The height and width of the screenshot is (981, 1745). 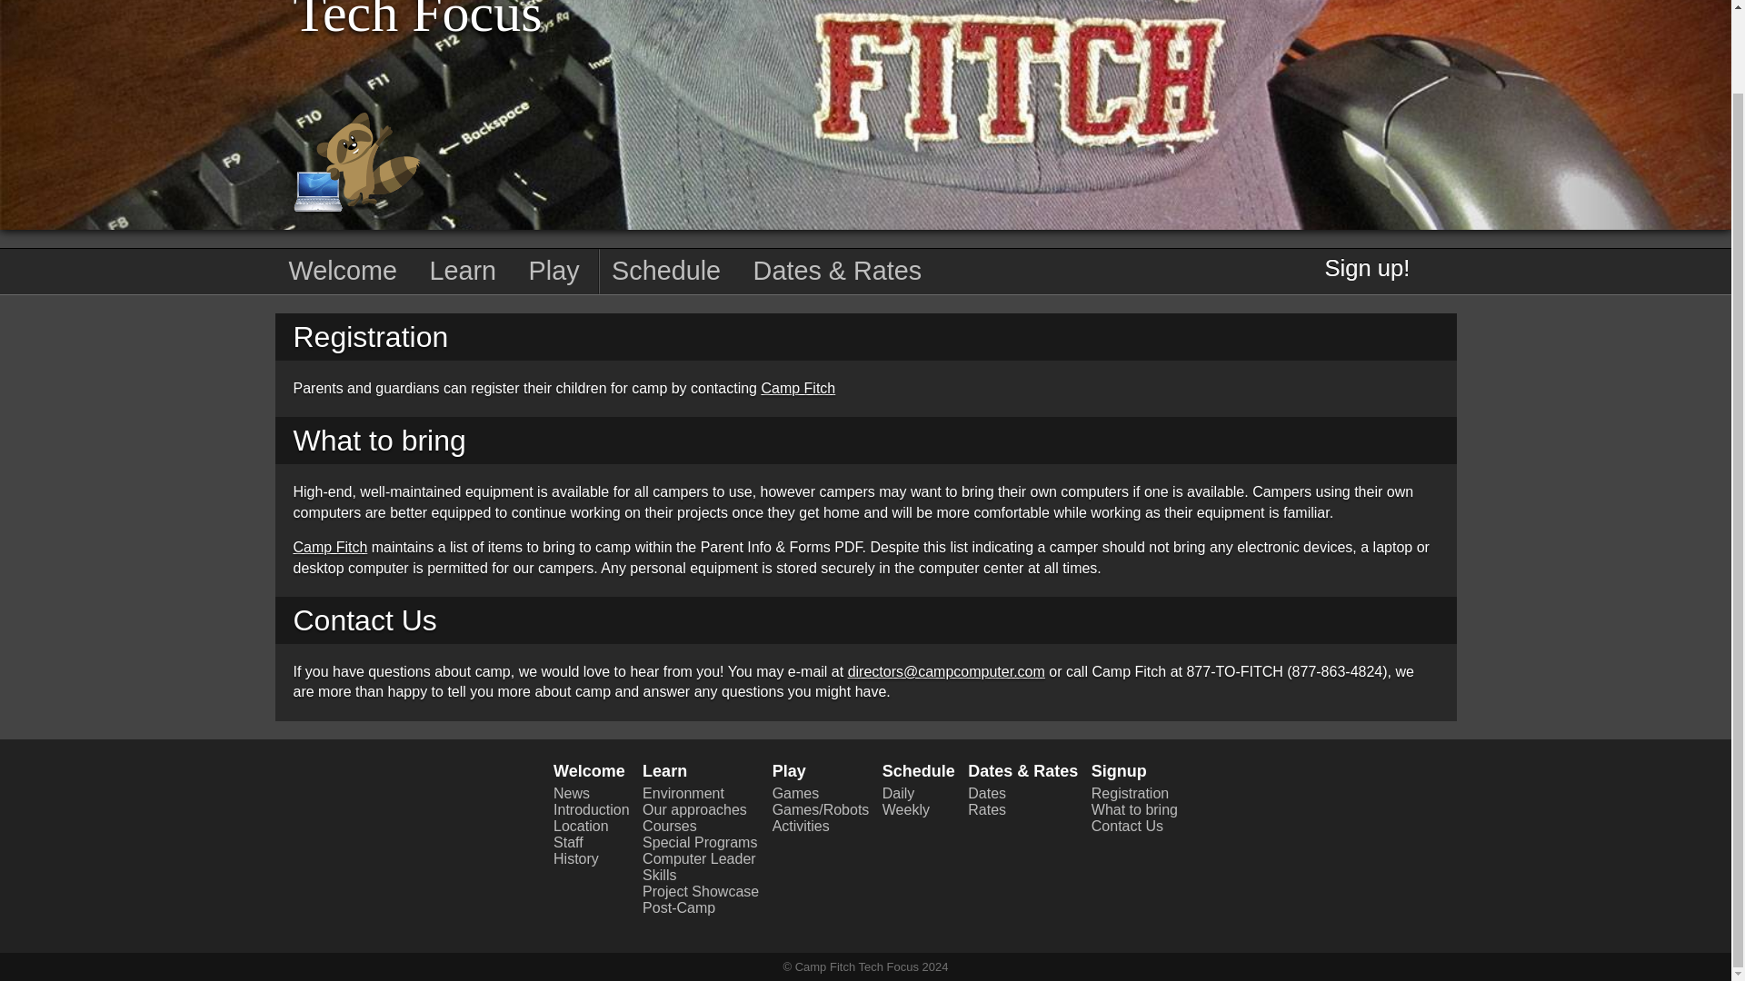 I want to click on Contact Us, so click(x=1127, y=826).